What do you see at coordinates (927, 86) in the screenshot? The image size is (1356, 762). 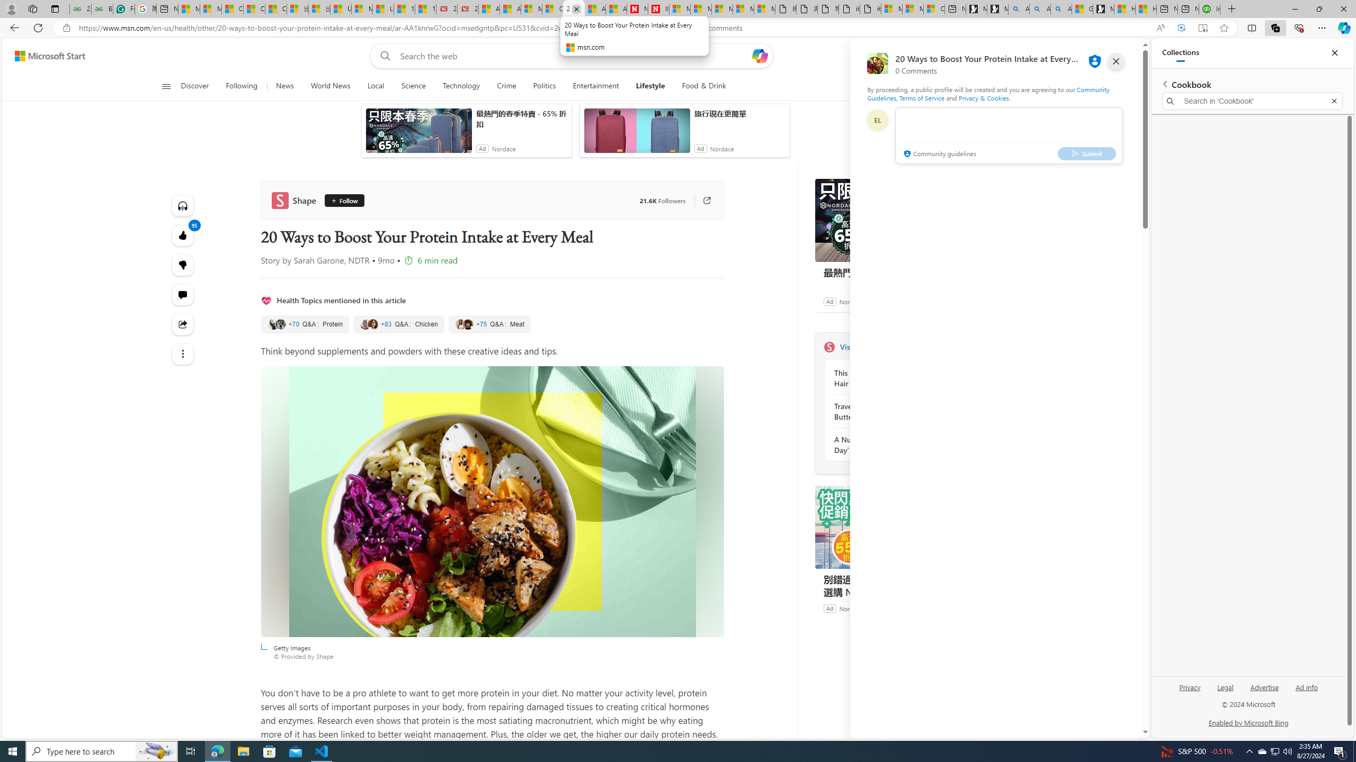 I see `To get missing image descriptions, open the context menu.` at bounding box center [927, 86].